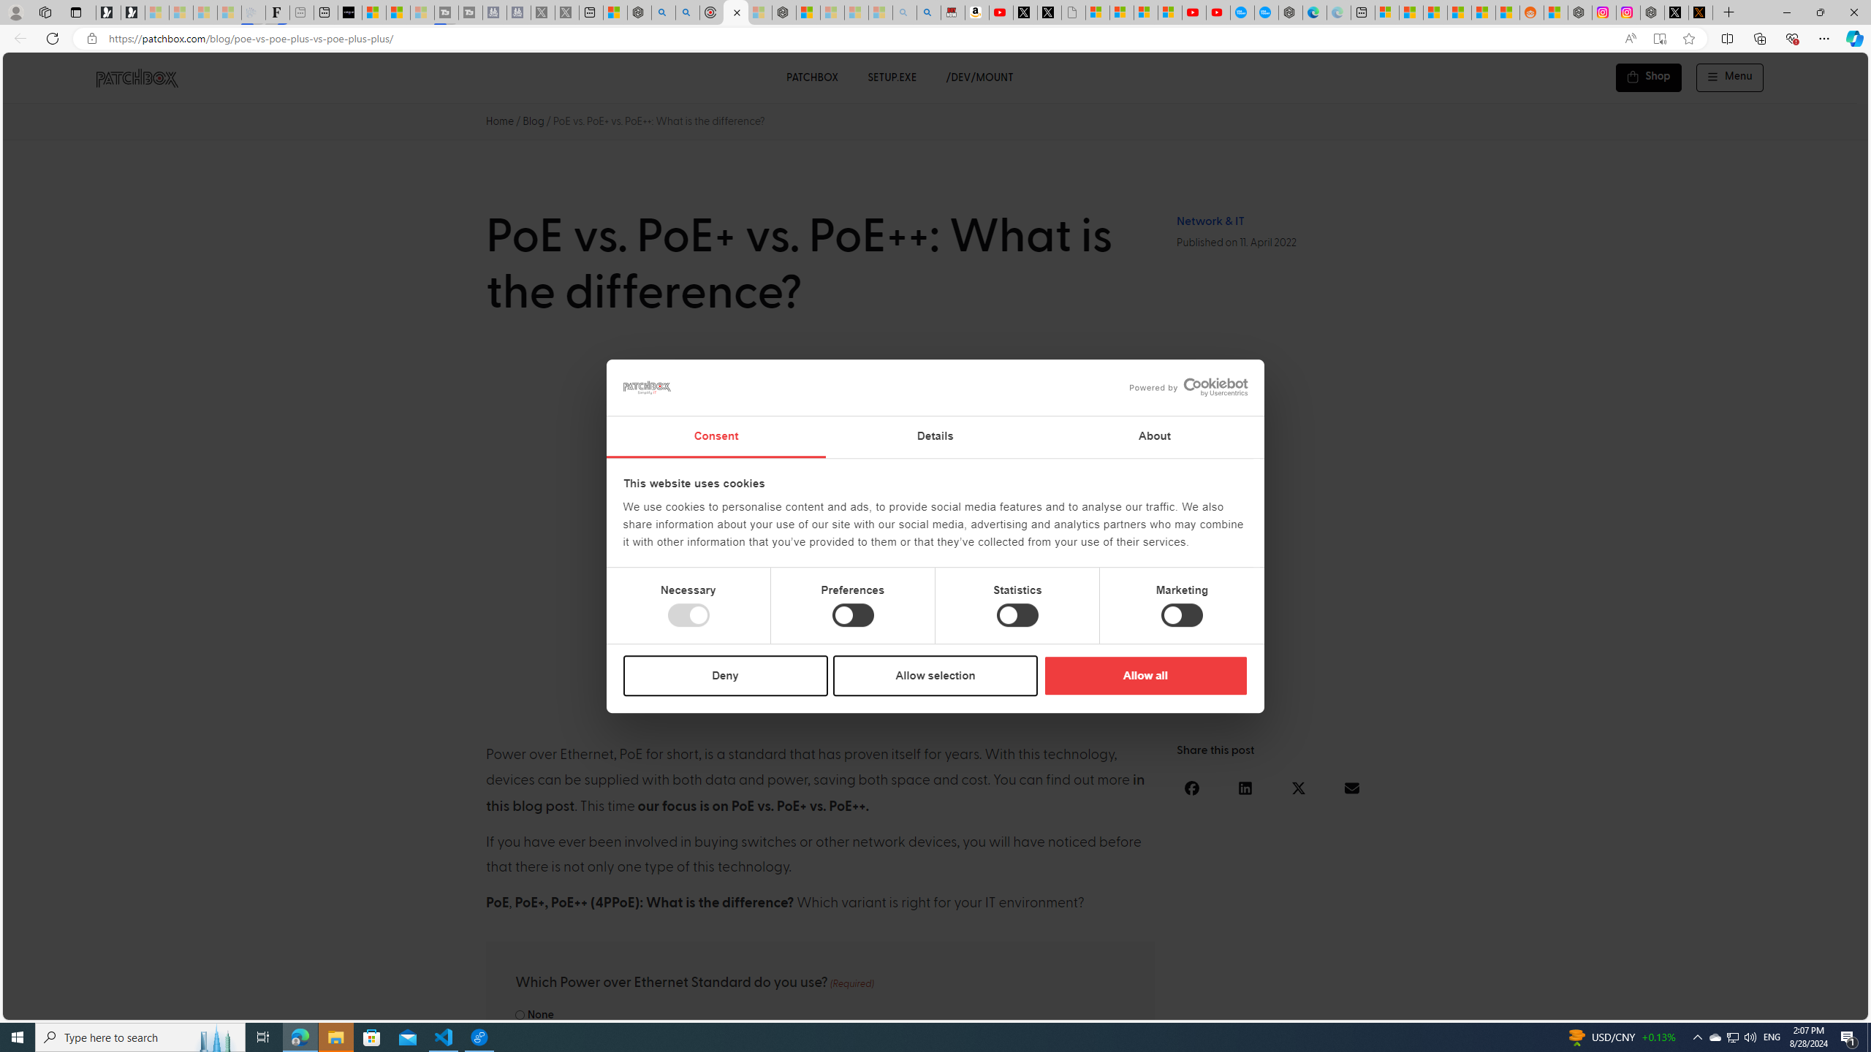 This screenshot has width=1871, height=1052. I want to click on Language switcher : Slovak, so click(1728, 1006).